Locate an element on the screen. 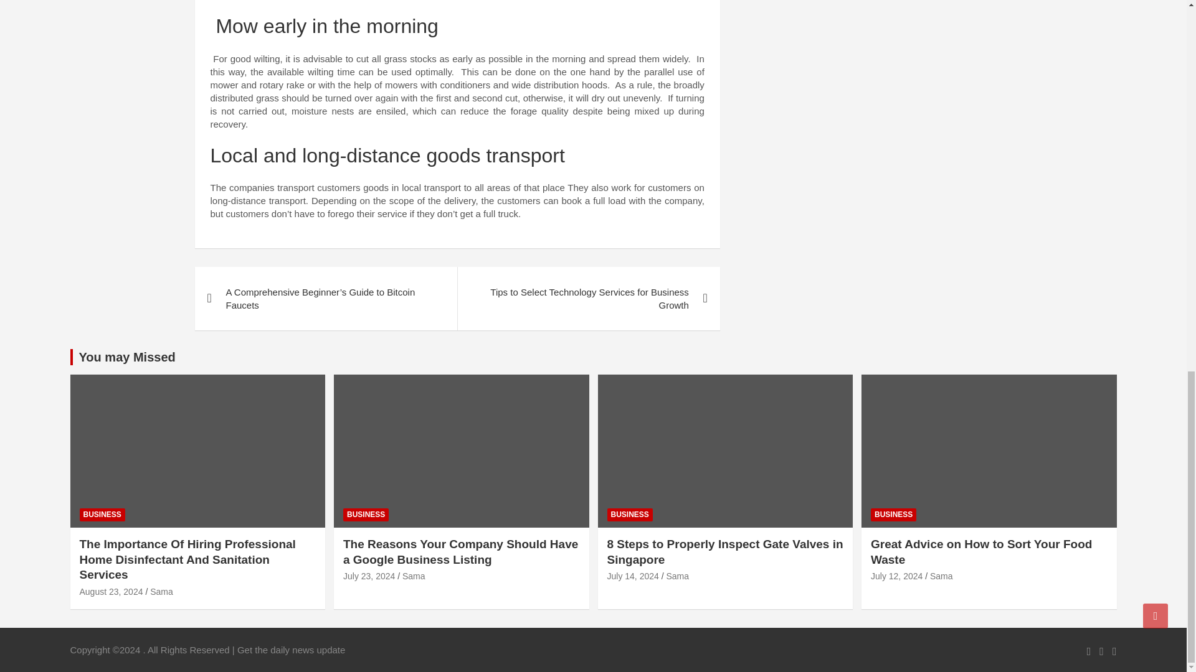 The width and height of the screenshot is (1196, 672). 8 Steps to Properly Inspect Gate Valves in Singapore is located at coordinates (632, 576).